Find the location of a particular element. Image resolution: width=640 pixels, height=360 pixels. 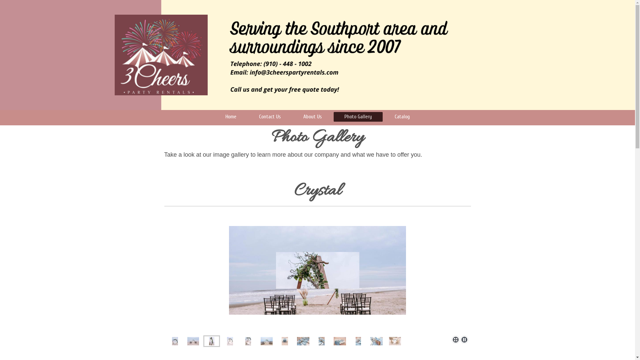

Photo Gallery is located at coordinates (358, 117).